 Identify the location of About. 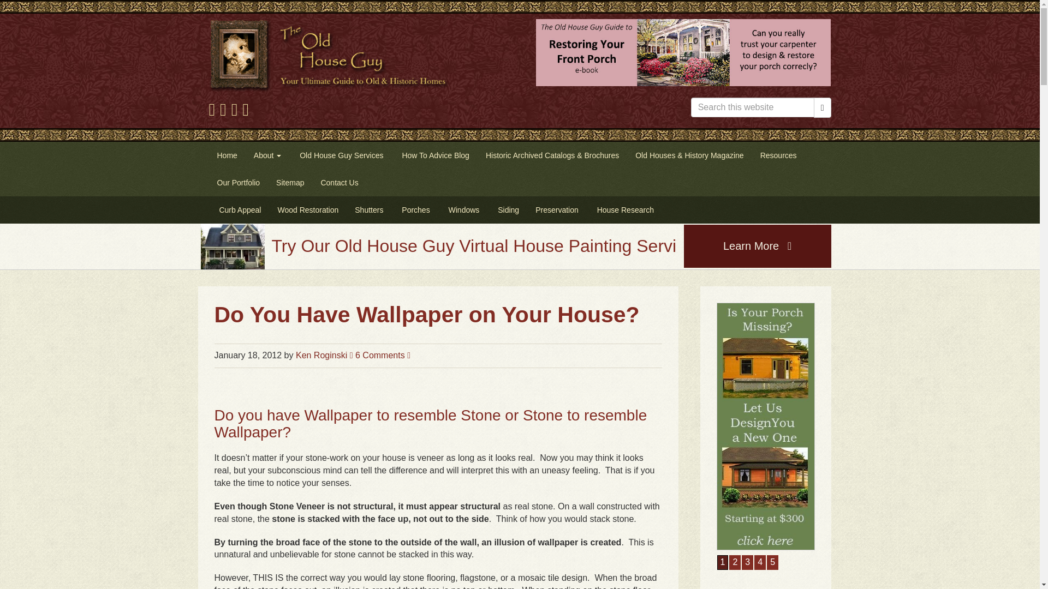
(267, 155).